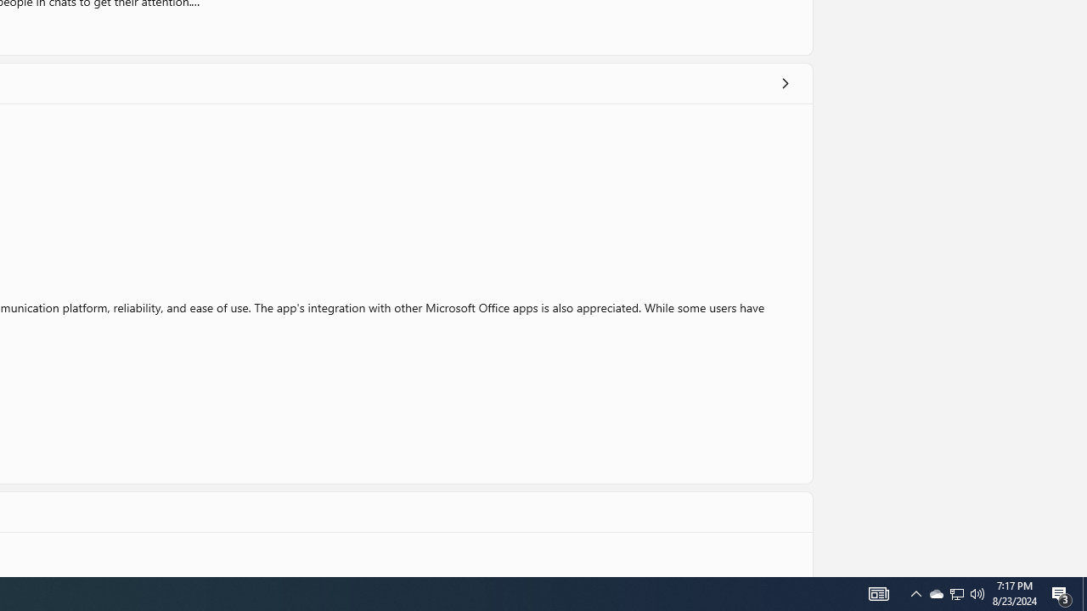  I want to click on Show all ratings and reviews, so click(785, 83).